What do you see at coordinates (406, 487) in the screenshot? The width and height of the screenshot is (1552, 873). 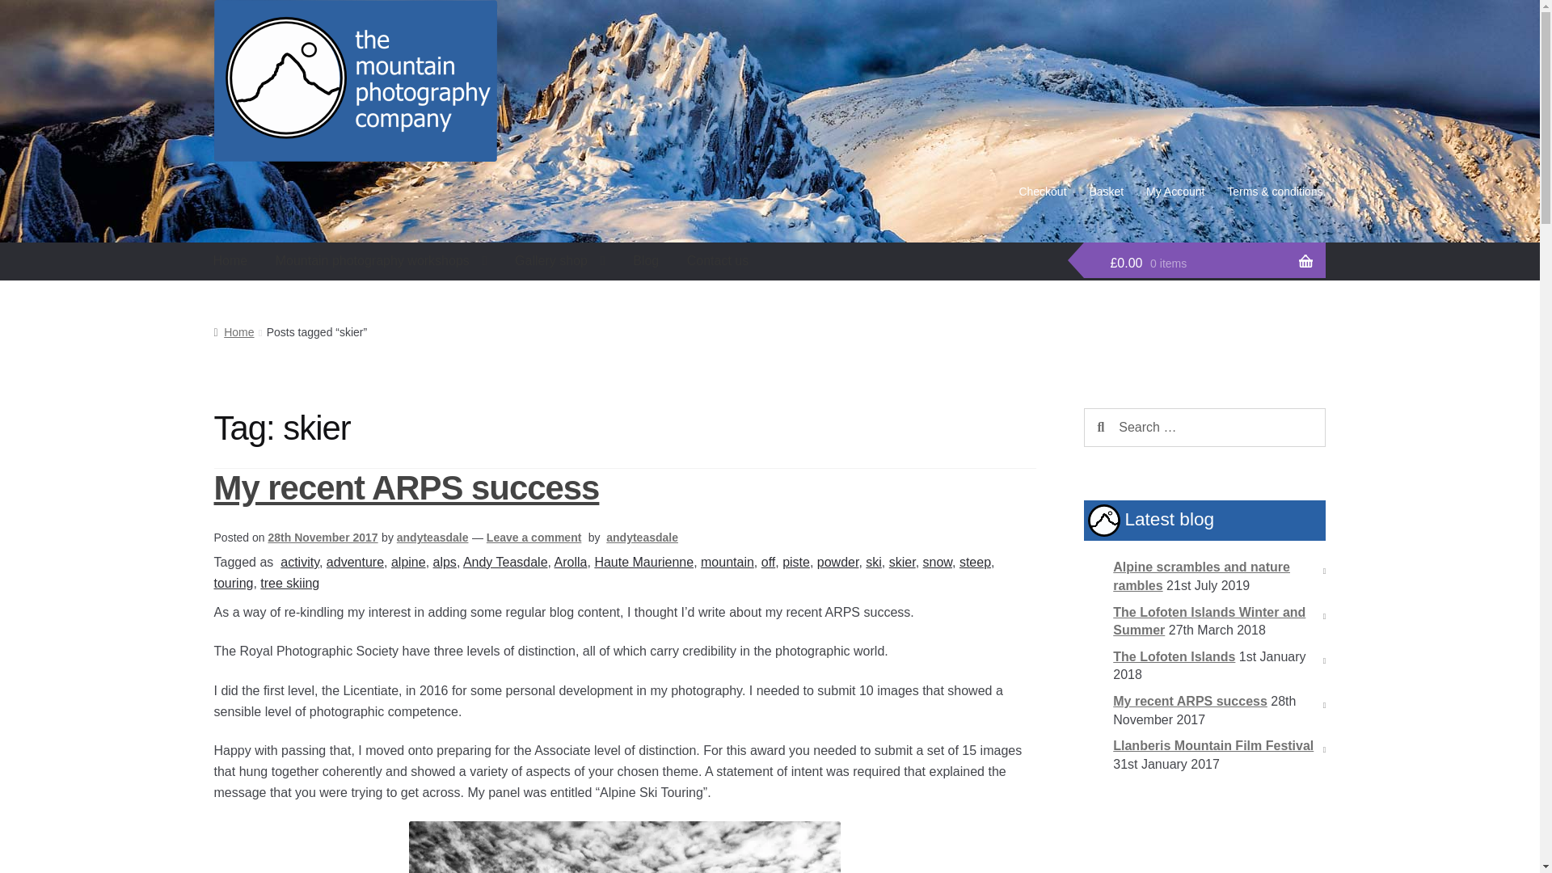 I see `My recent ARPS success` at bounding box center [406, 487].